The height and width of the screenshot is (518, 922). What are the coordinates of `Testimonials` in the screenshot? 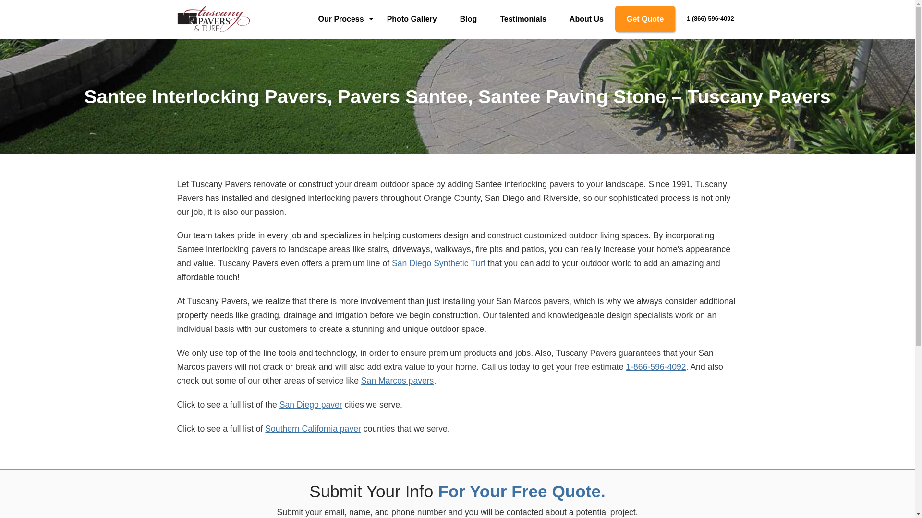 It's located at (523, 18).